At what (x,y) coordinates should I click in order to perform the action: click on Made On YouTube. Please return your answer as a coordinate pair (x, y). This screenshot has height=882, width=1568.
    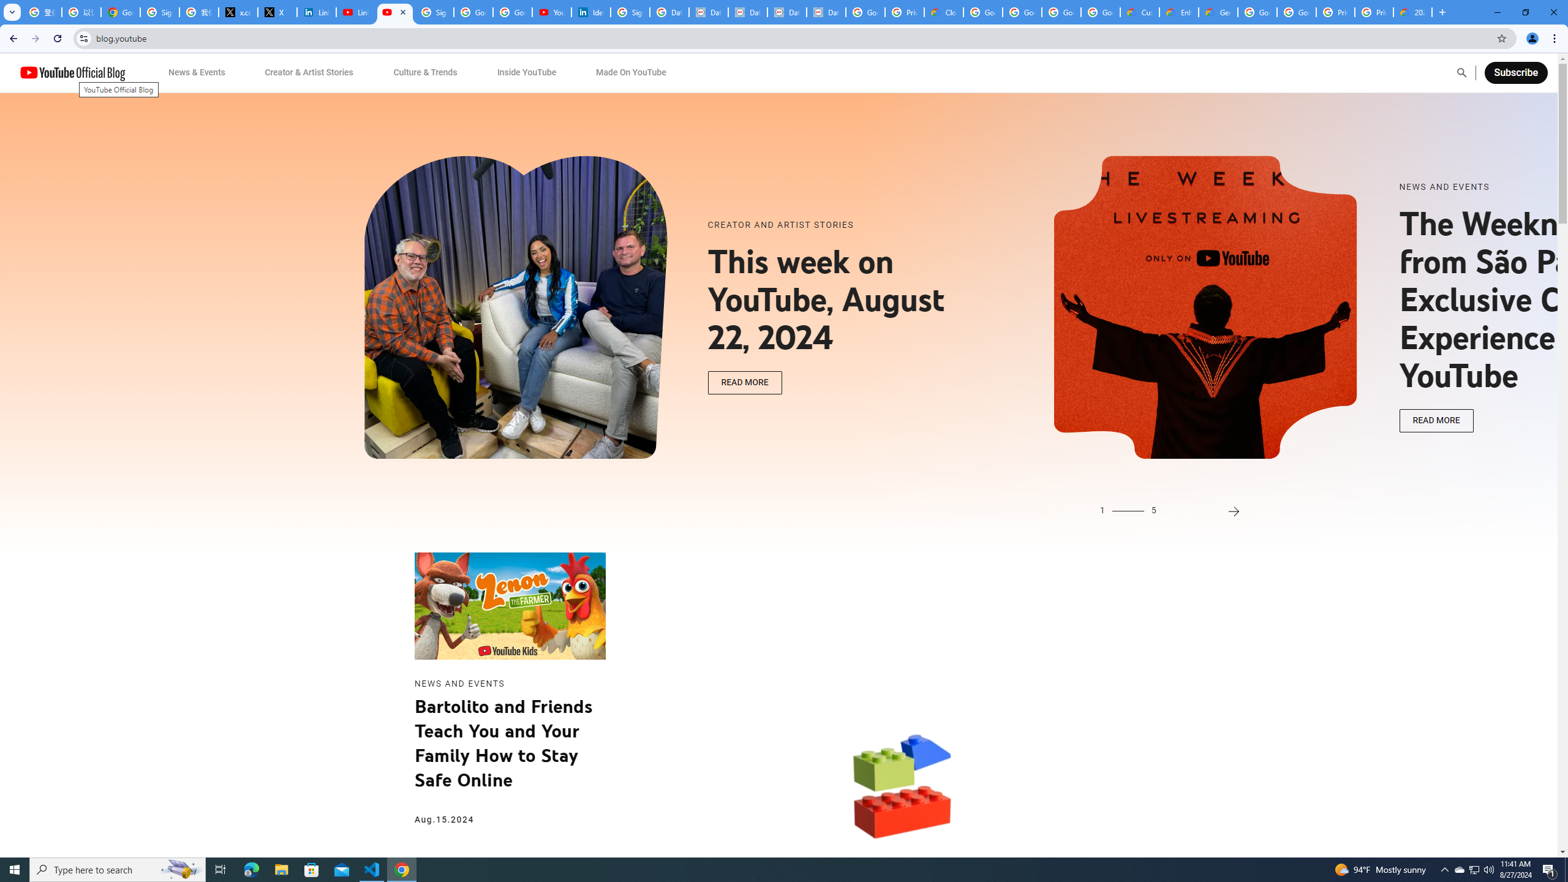
    Looking at the image, I should click on (631, 72).